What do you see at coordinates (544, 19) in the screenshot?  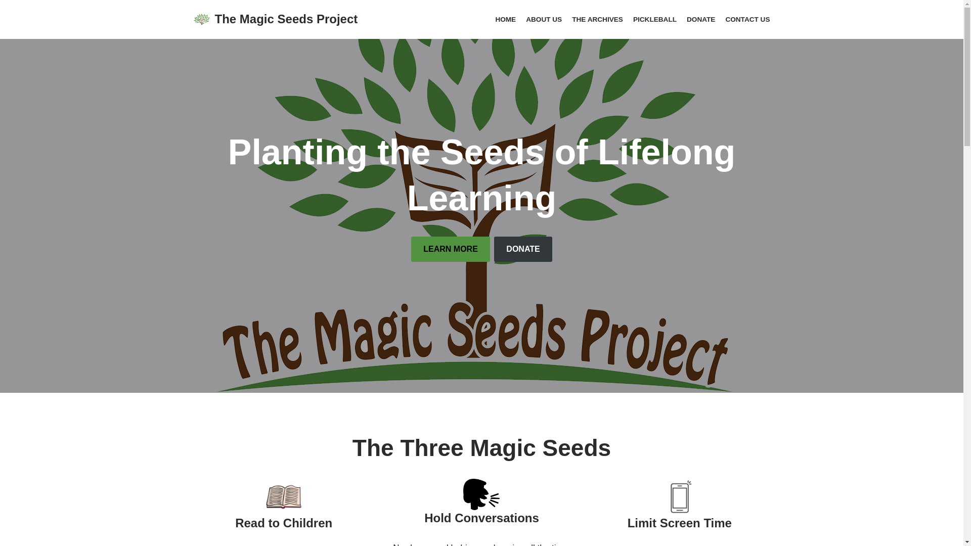 I see `ABOUT US` at bounding box center [544, 19].